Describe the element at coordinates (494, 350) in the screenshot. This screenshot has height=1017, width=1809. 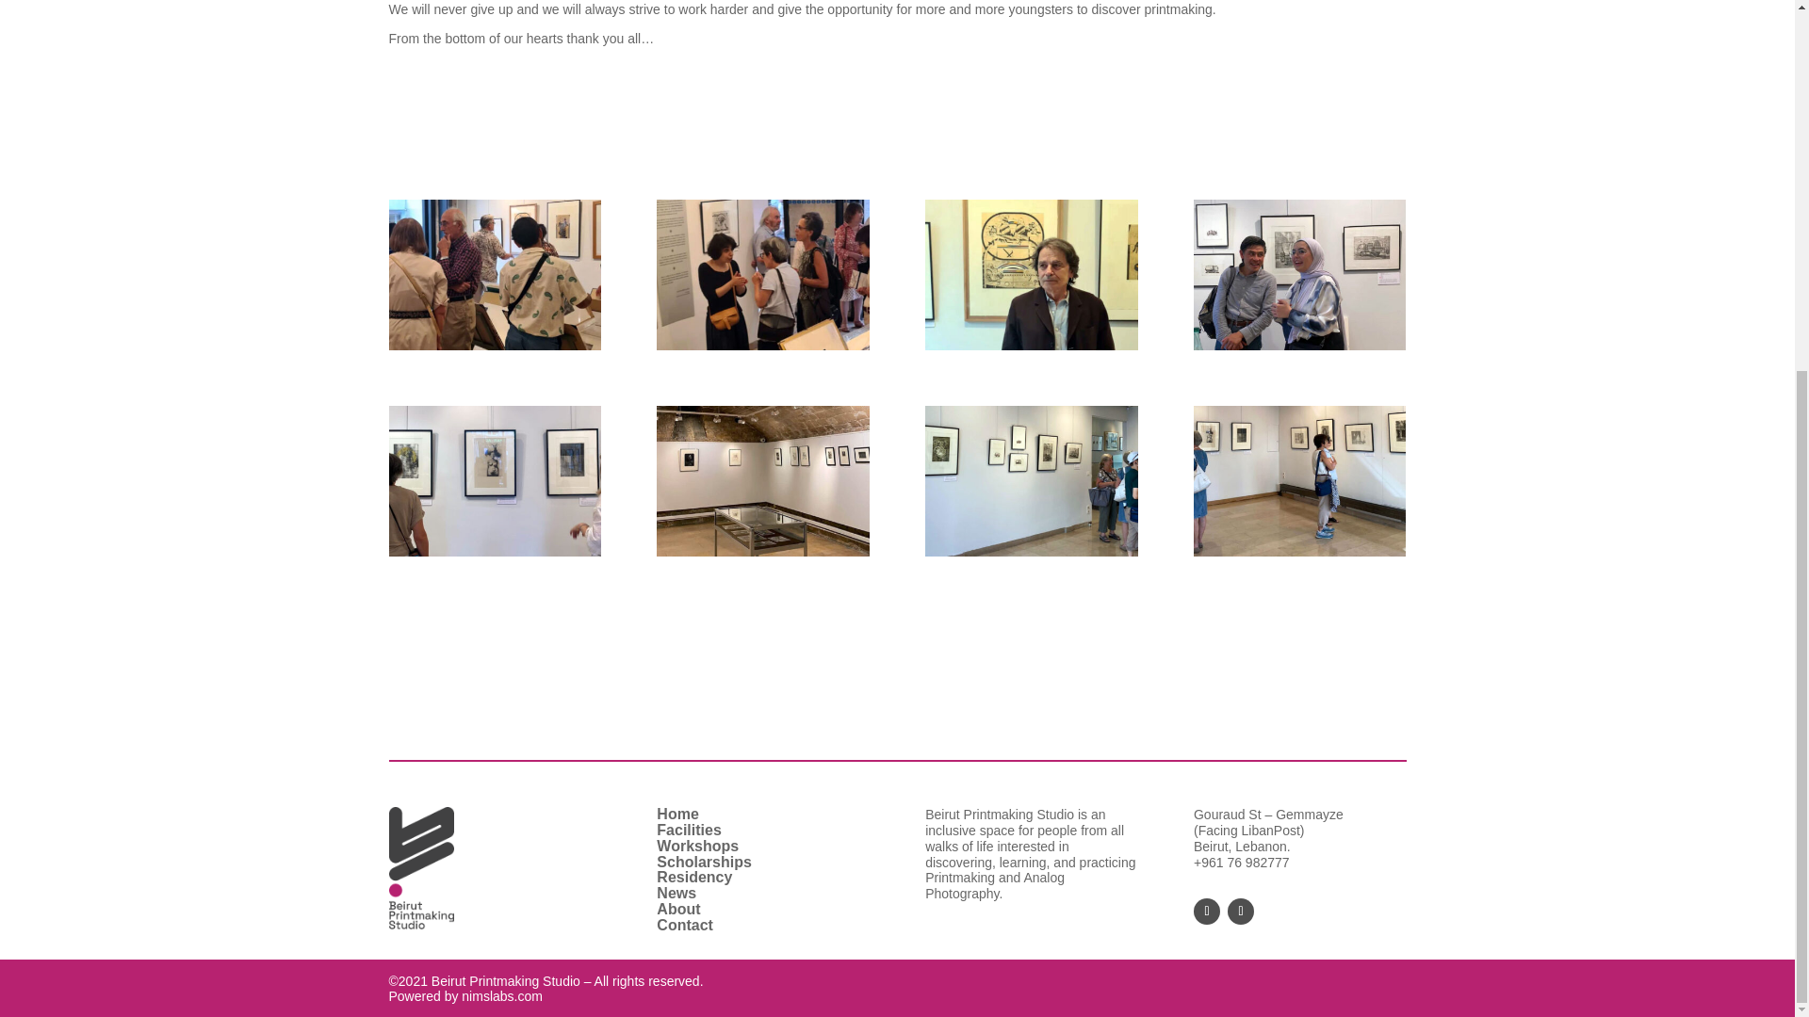
I see `Beirut Printmaking Studio at Fondation Tailor Paris` at that location.